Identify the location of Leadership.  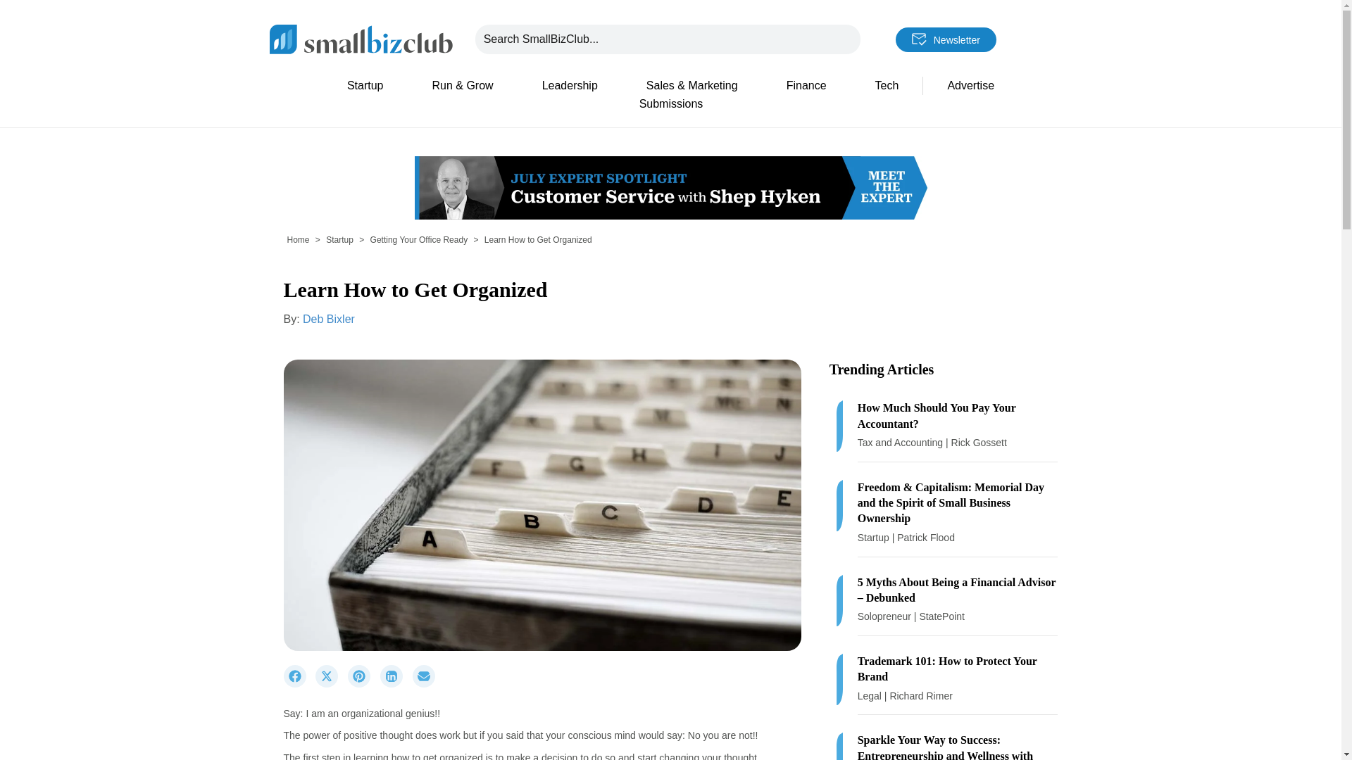
(570, 86).